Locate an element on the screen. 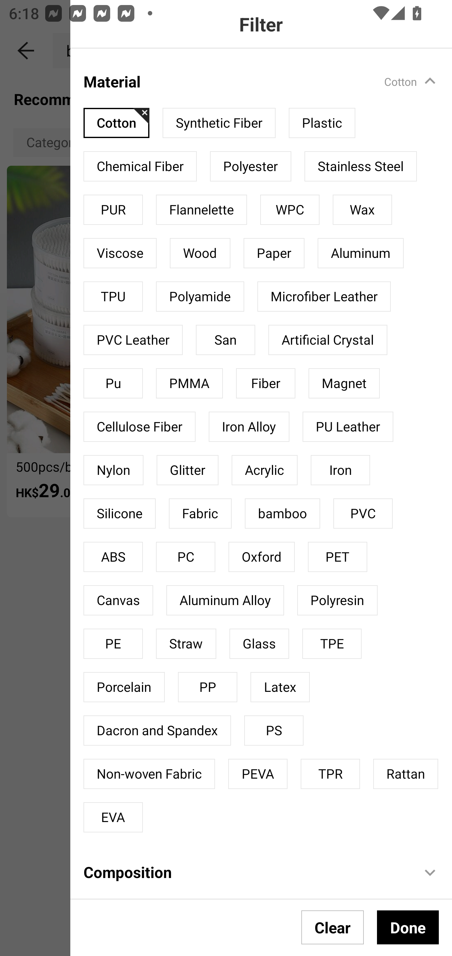 This screenshot has height=956, width=452. Iron Alloy is located at coordinates (249, 427).